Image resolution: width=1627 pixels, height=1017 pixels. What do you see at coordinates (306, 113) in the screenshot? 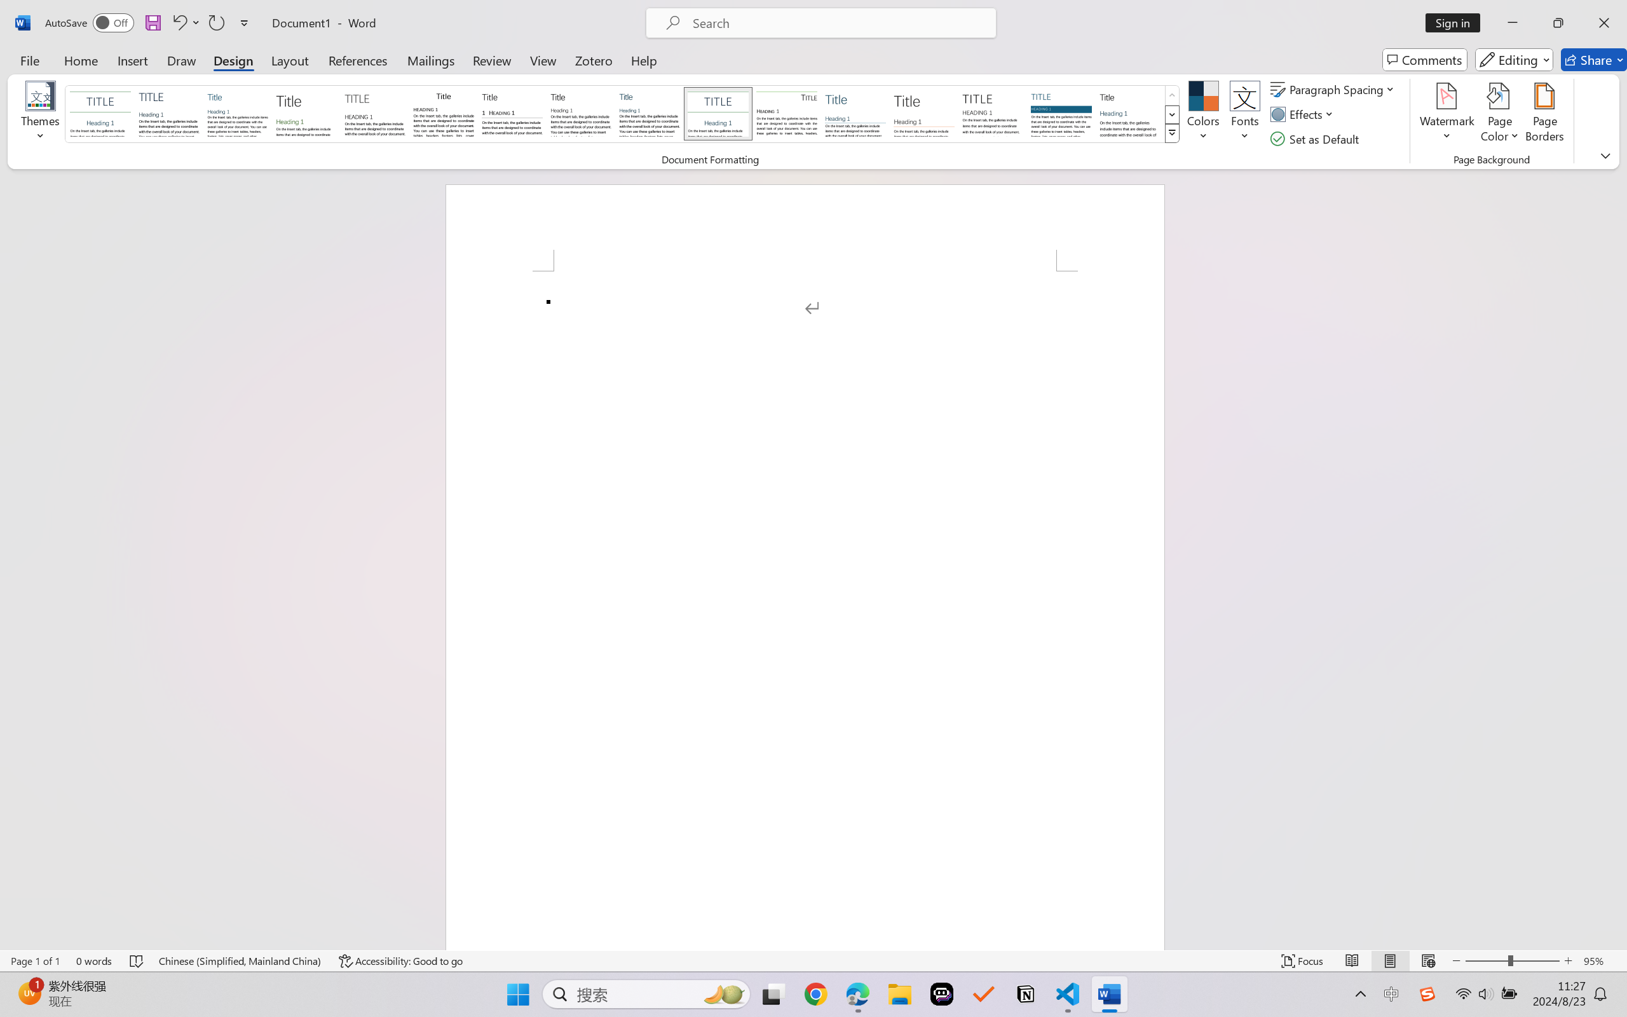
I see `Basic (Stylish)` at bounding box center [306, 113].